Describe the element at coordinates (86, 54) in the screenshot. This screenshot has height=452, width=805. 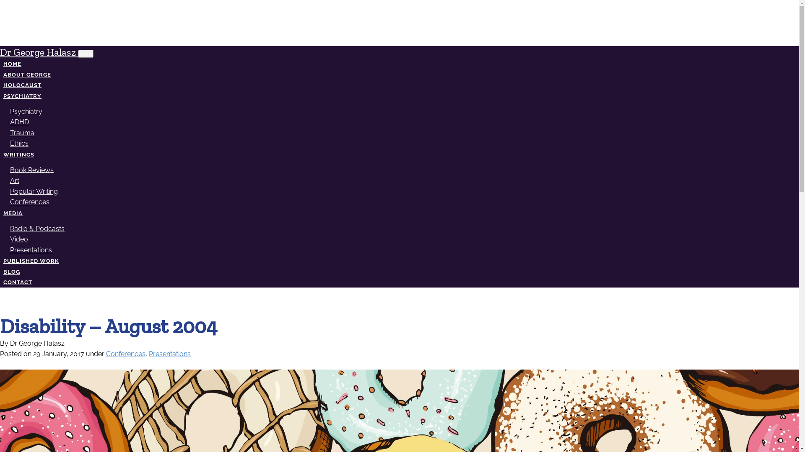
I see `Menu` at that location.